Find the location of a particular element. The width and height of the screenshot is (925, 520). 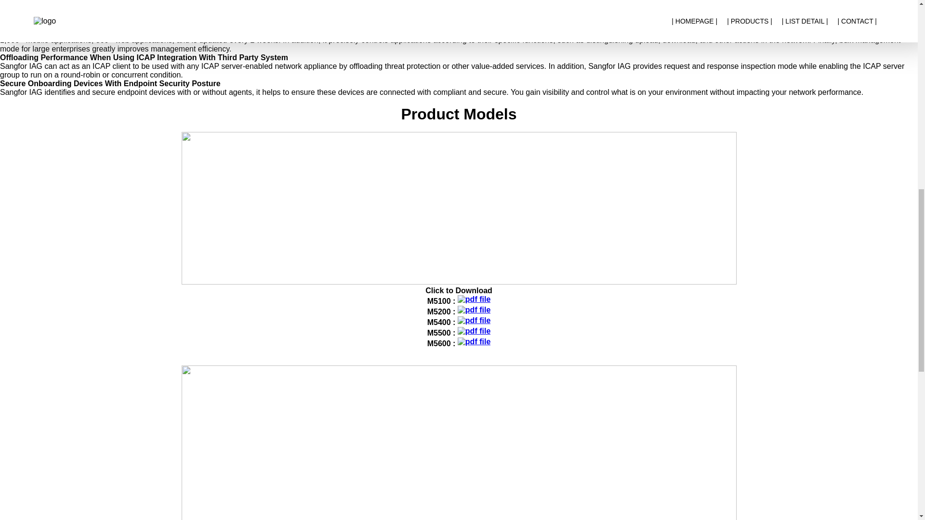

pdf file is located at coordinates (474, 331).